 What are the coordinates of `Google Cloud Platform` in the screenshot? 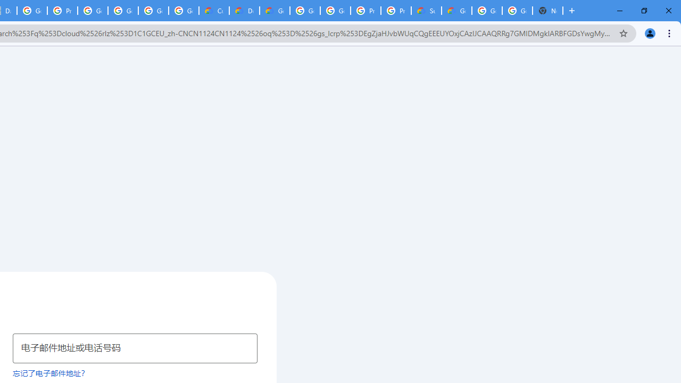 It's located at (305, 11).